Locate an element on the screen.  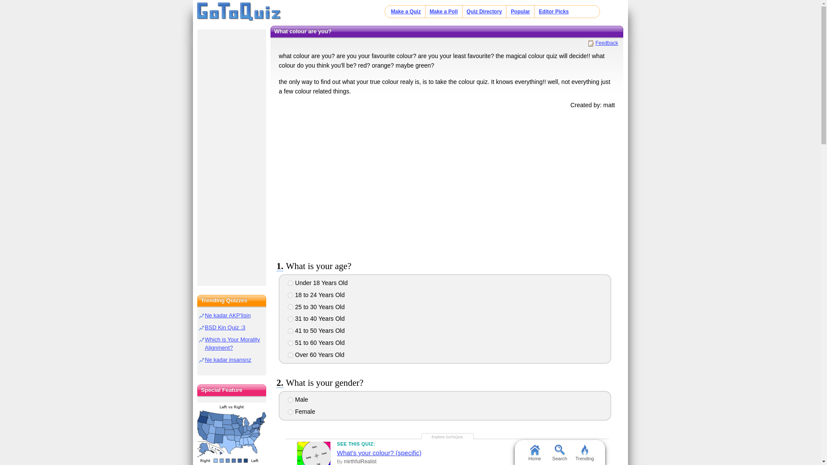
1 is located at coordinates (290, 283).